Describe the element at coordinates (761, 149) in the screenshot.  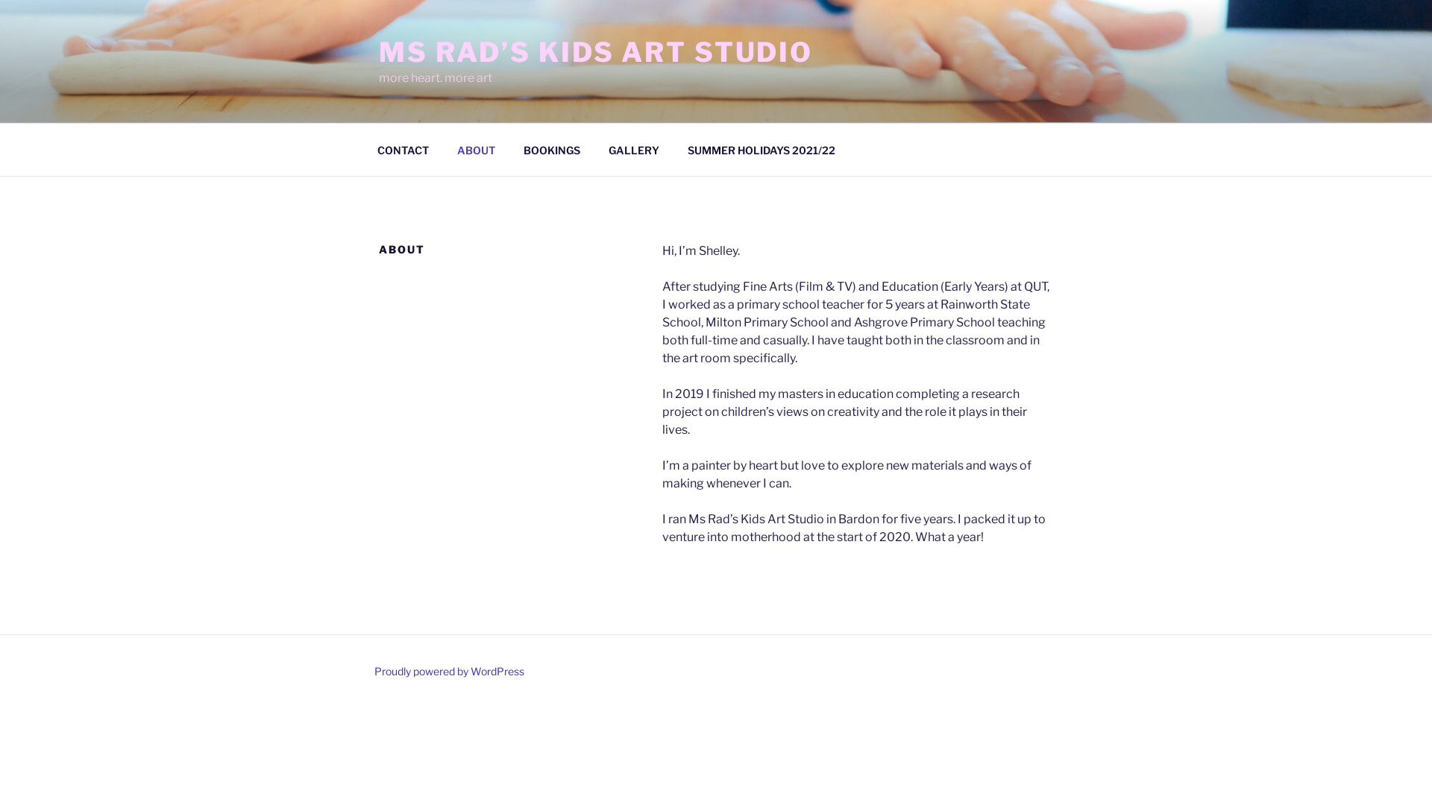
I see `SUMMER HOLIDAYS 2021/22` at that location.